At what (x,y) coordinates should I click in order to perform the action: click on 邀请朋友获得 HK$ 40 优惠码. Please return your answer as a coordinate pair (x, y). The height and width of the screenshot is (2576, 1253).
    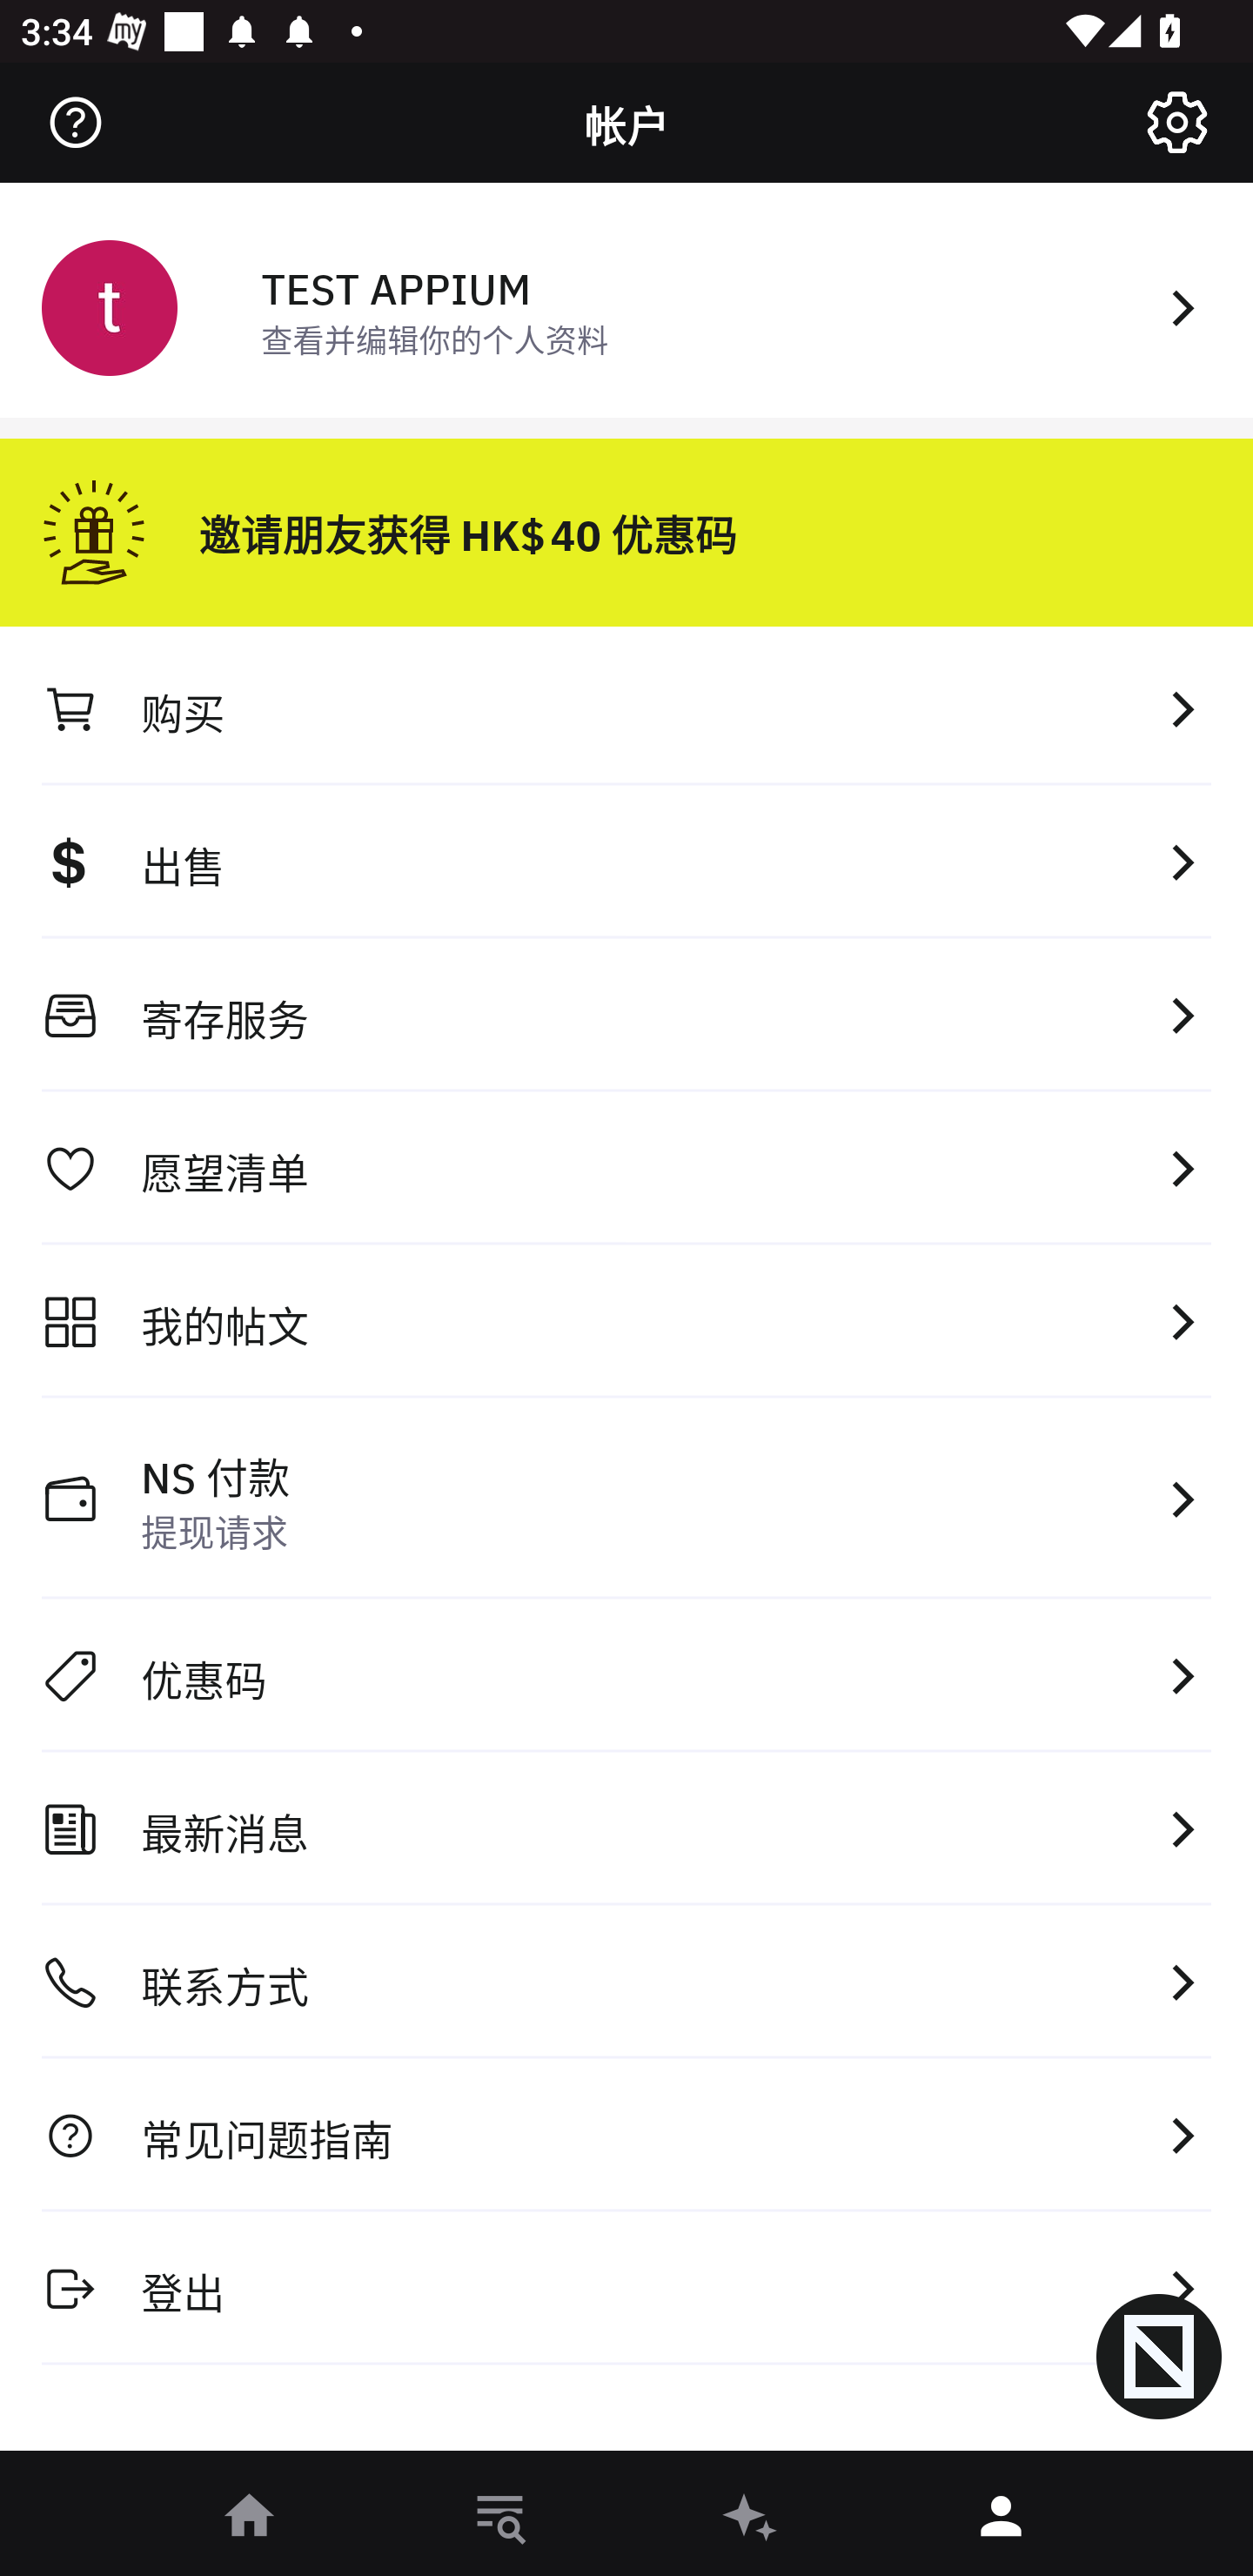
    Looking at the image, I should click on (626, 521).